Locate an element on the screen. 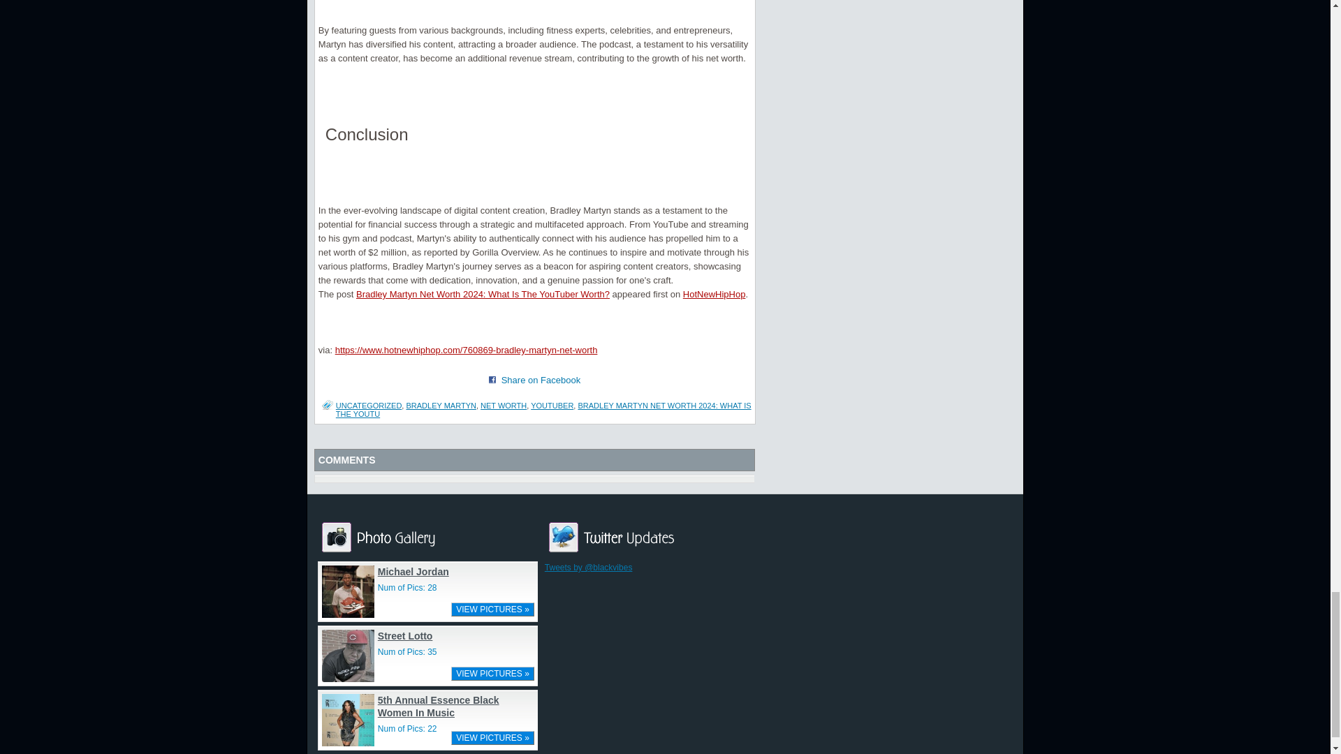 This screenshot has width=1341, height=754. HotNewHipHop is located at coordinates (714, 293).